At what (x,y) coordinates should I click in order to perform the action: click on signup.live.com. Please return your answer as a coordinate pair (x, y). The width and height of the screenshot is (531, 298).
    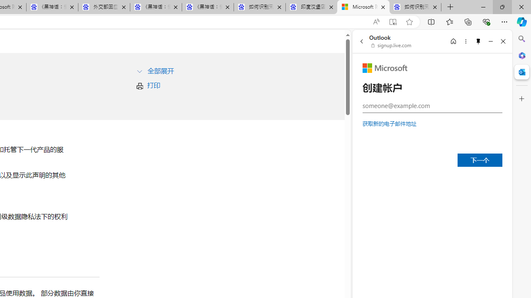
    Looking at the image, I should click on (392, 46).